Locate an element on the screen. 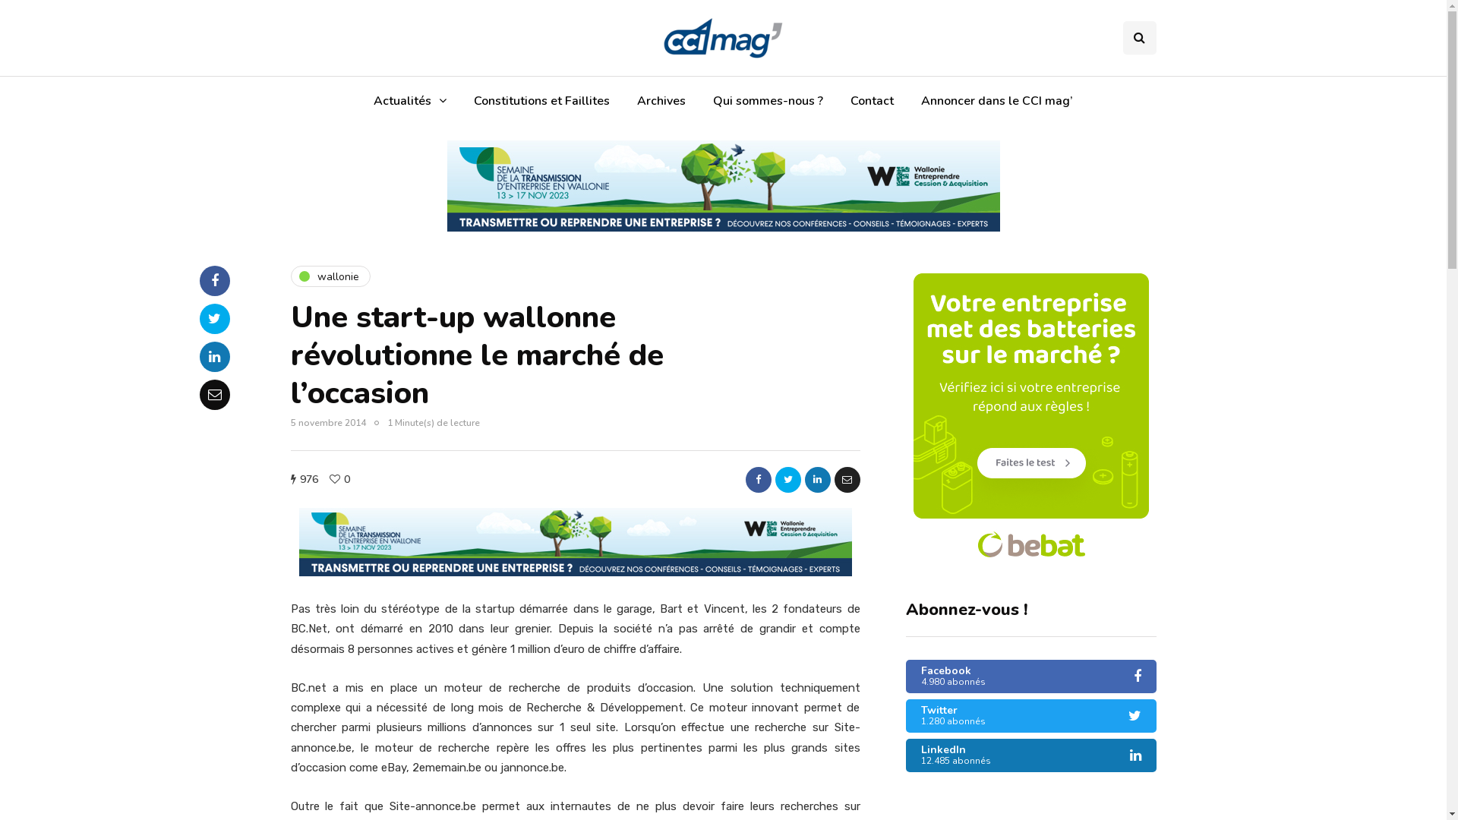 This screenshot has width=1458, height=820. Share with Facebook is located at coordinates (759, 479).